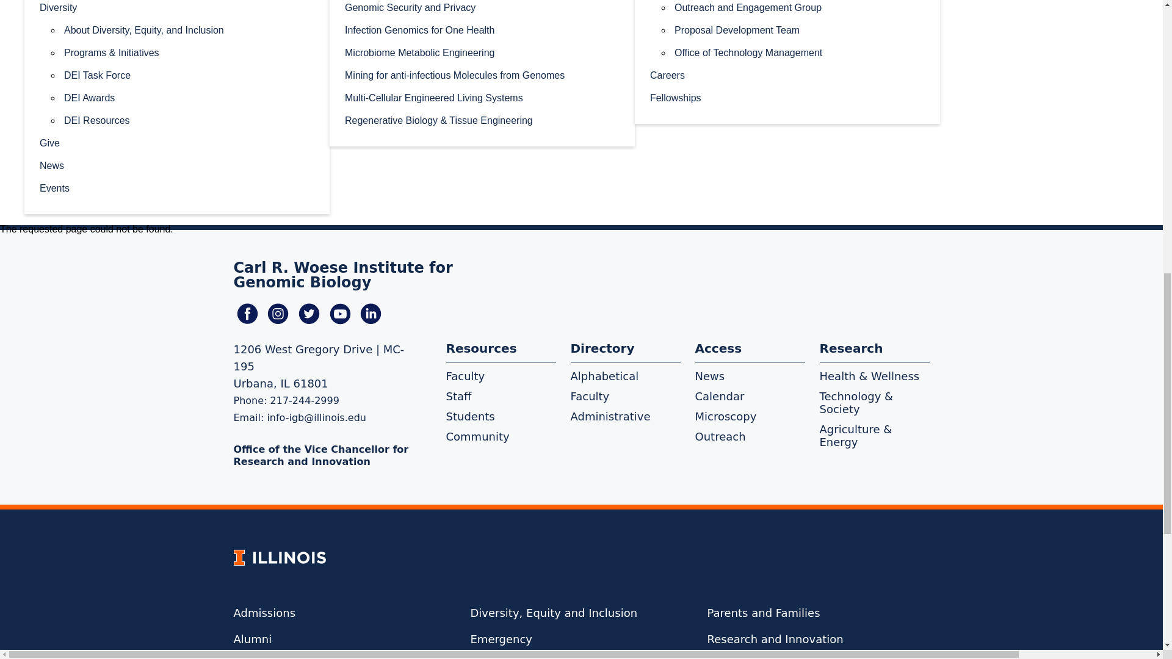  I want to click on Multi-Cellular Engineered Living Systems, so click(482, 98).